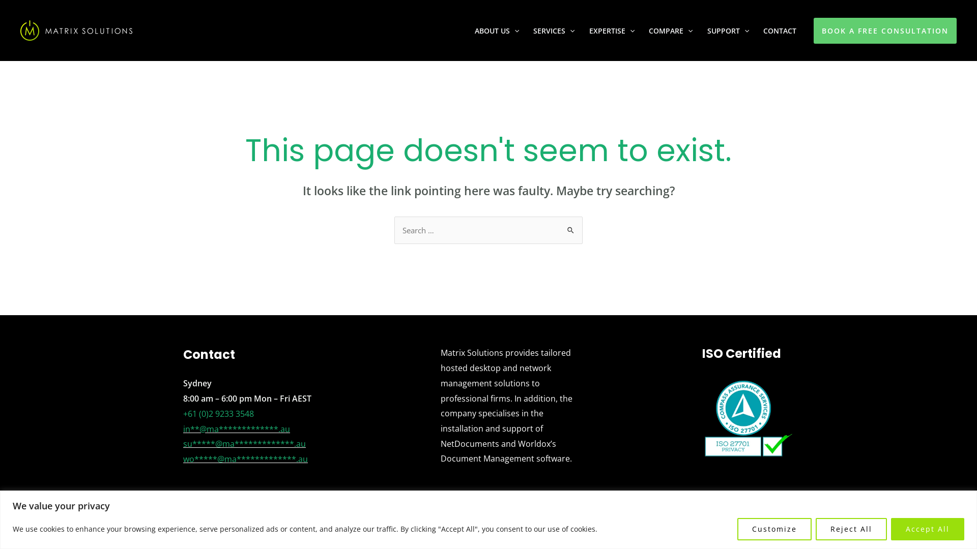 Image resolution: width=977 pixels, height=549 pixels. Describe the element at coordinates (612, 30) in the screenshot. I see `EXPERTISE` at that location.